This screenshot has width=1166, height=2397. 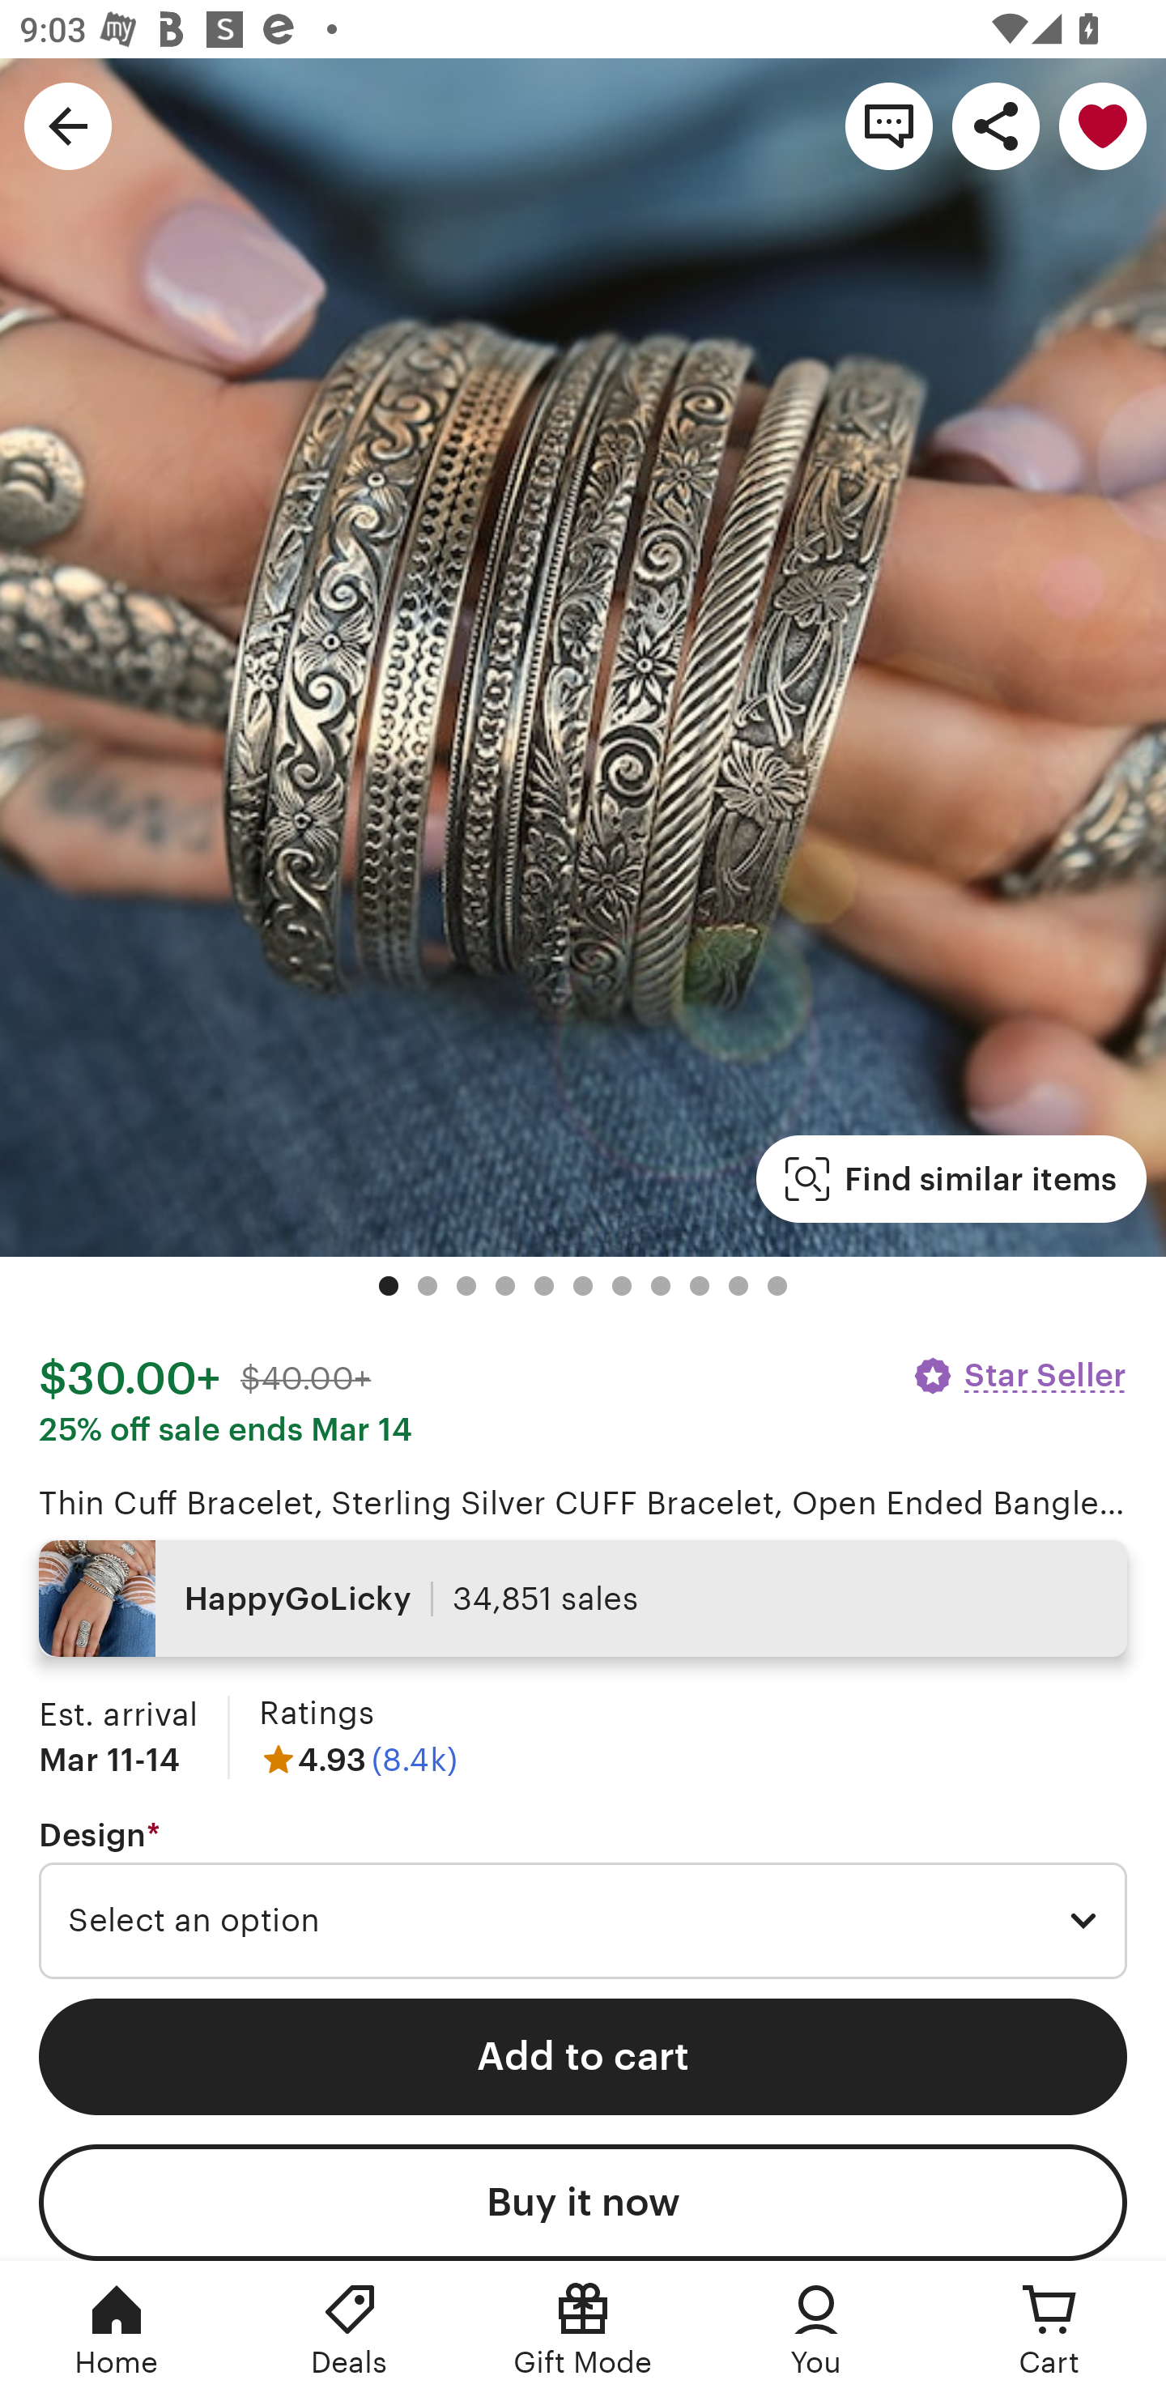 What do you see at coordinates (316, 1712) in the screenshot?
I see `Ratings` at bounding box center [316, 1712].